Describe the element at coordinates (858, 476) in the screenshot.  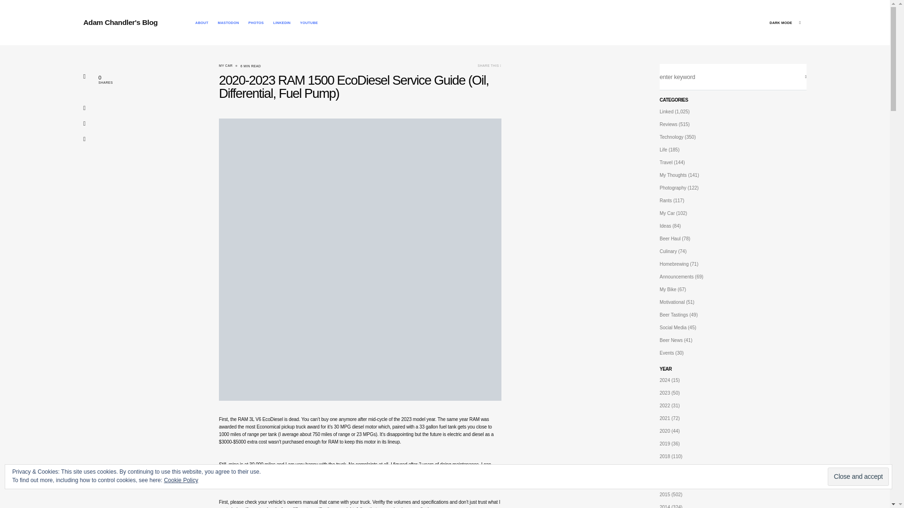
I see `Close and accept` at that location.